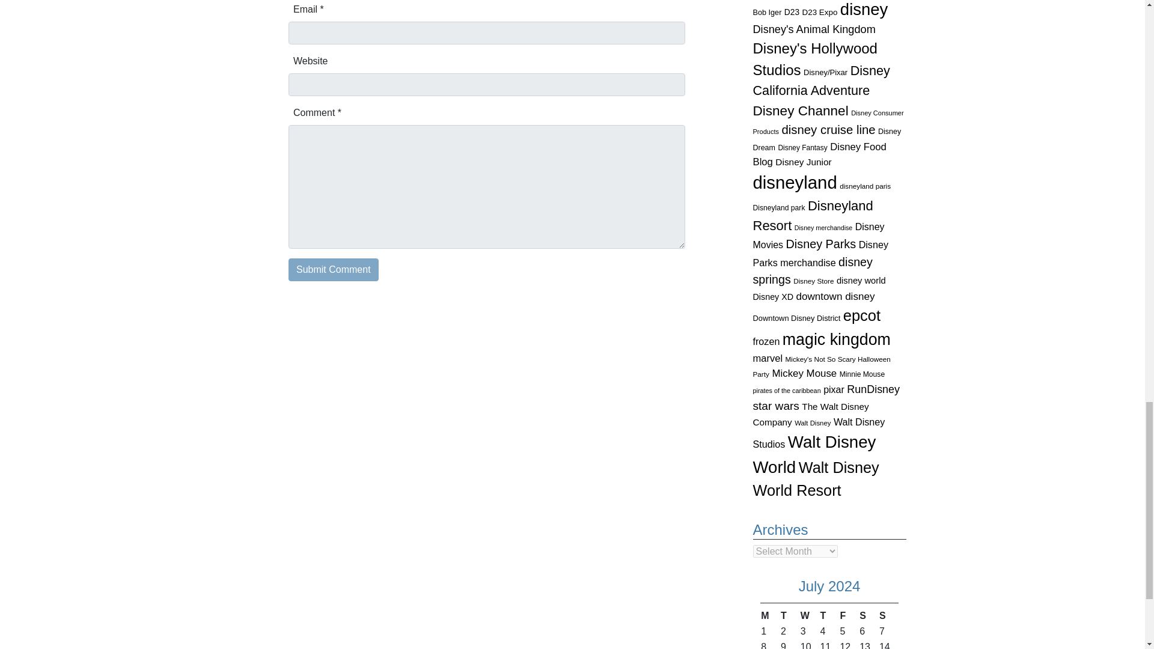  What do you see at coordinates (766, 13) in the screenshot?
I see `Bob Iger` at bounding box center [766, 13].